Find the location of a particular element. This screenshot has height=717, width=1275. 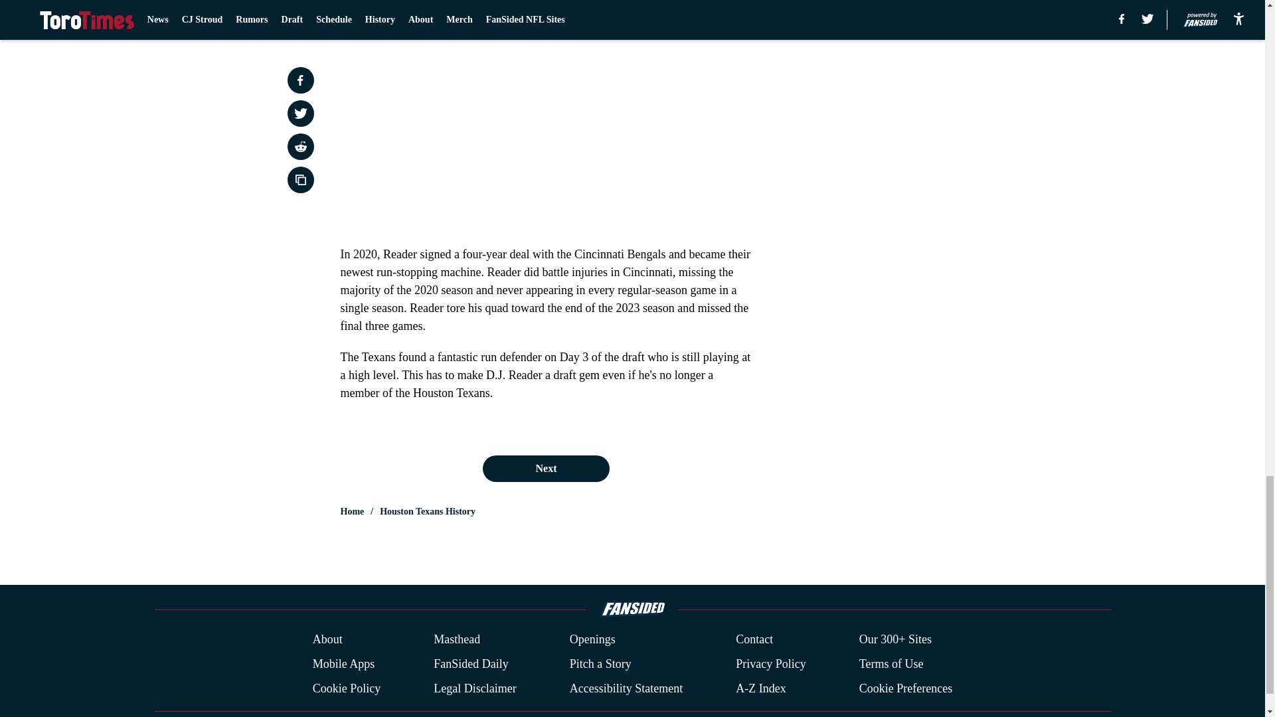

Contact is located at coordinates (754, 640).